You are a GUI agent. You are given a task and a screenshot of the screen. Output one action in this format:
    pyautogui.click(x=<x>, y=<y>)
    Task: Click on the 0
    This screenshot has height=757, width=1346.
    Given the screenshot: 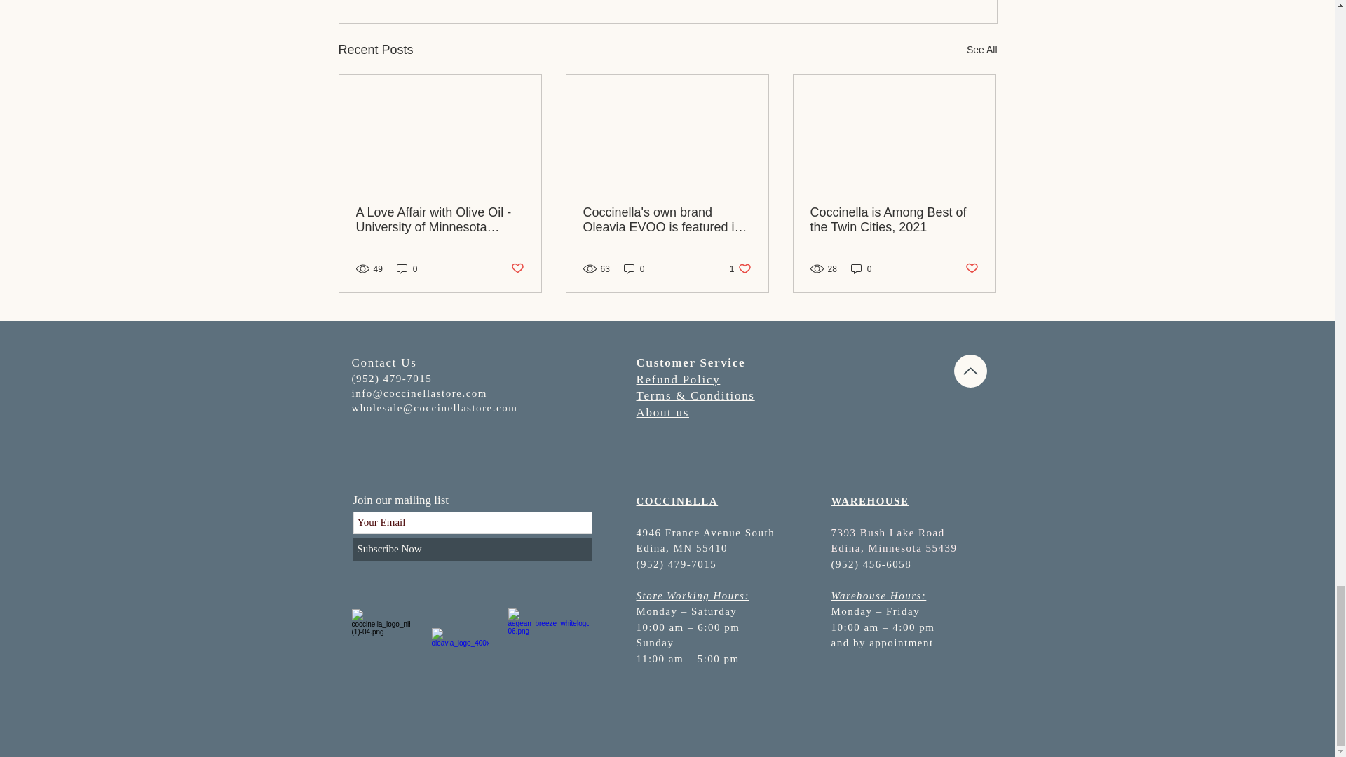 What is the action you would take?
    pyautogui.click(x=516, y=268)
    